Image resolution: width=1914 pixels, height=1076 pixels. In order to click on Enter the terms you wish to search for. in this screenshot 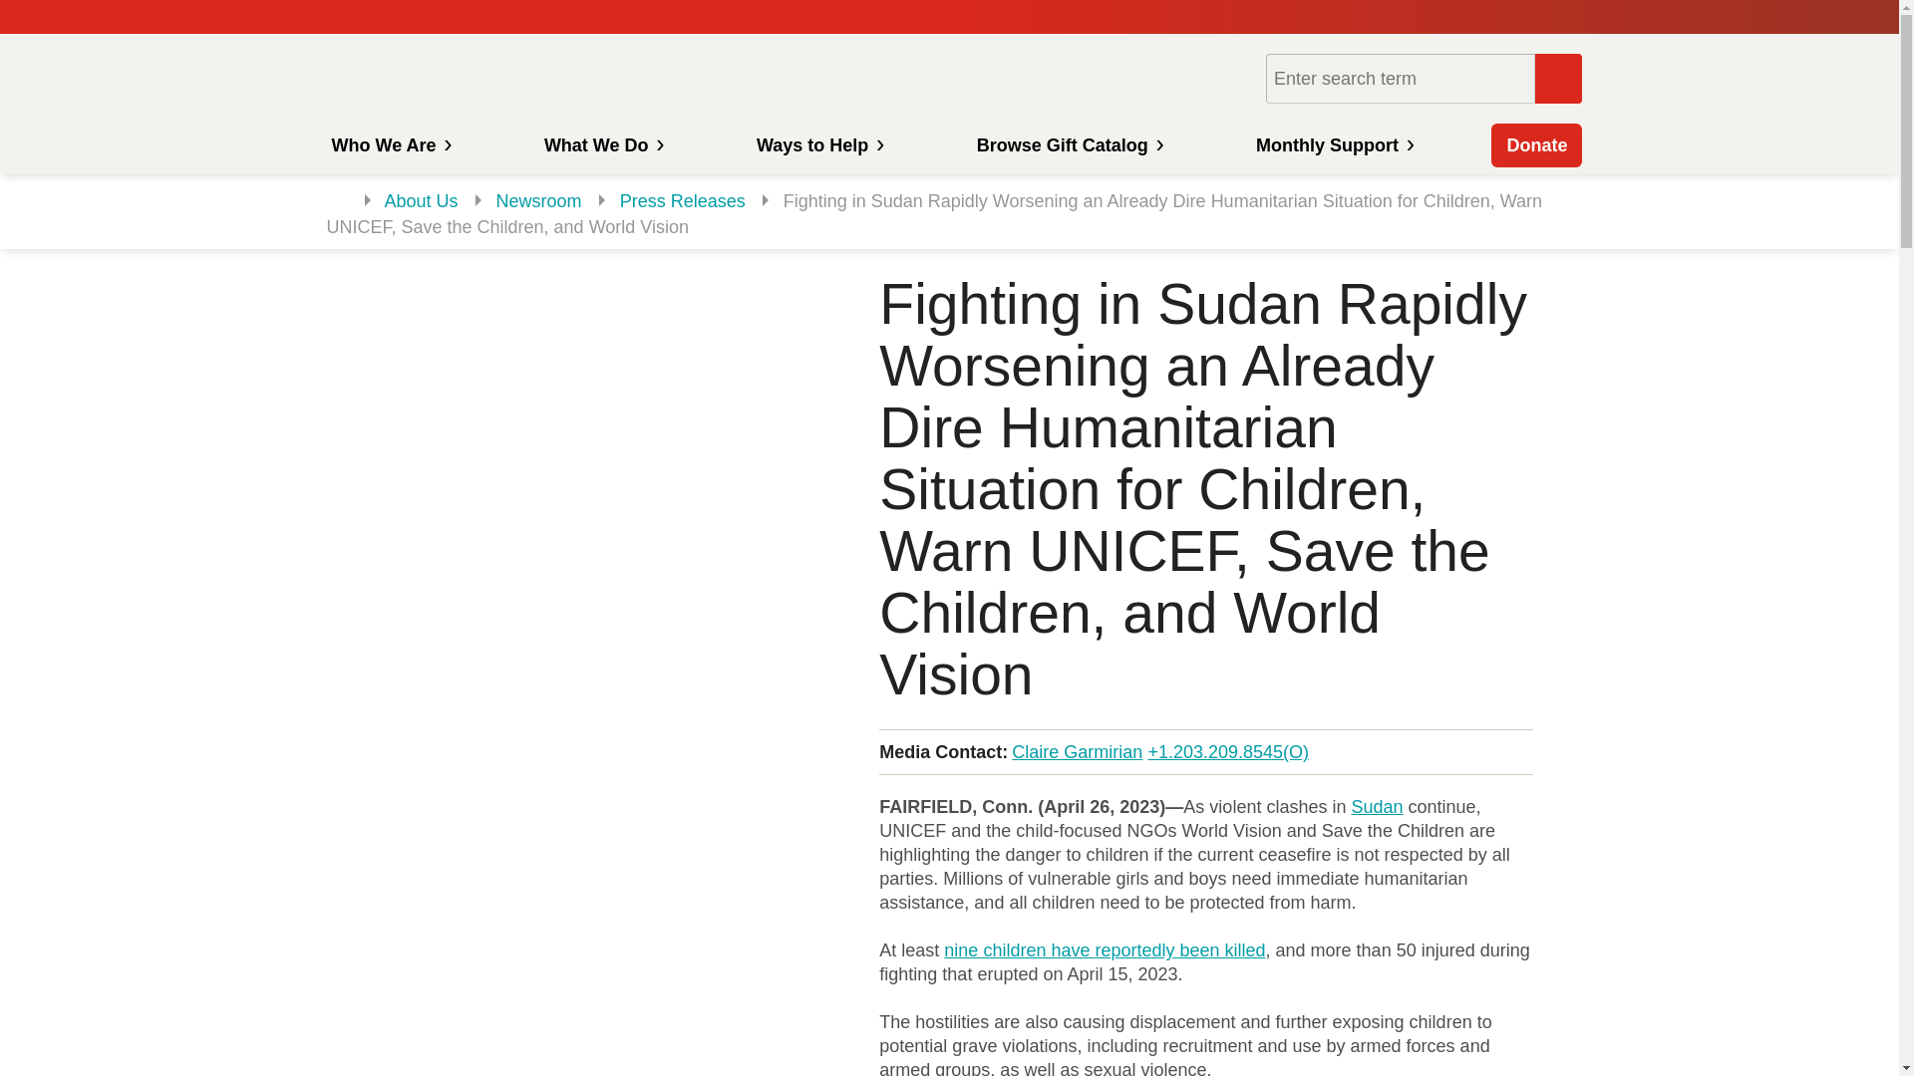, I will do `click(1400, 78)`.